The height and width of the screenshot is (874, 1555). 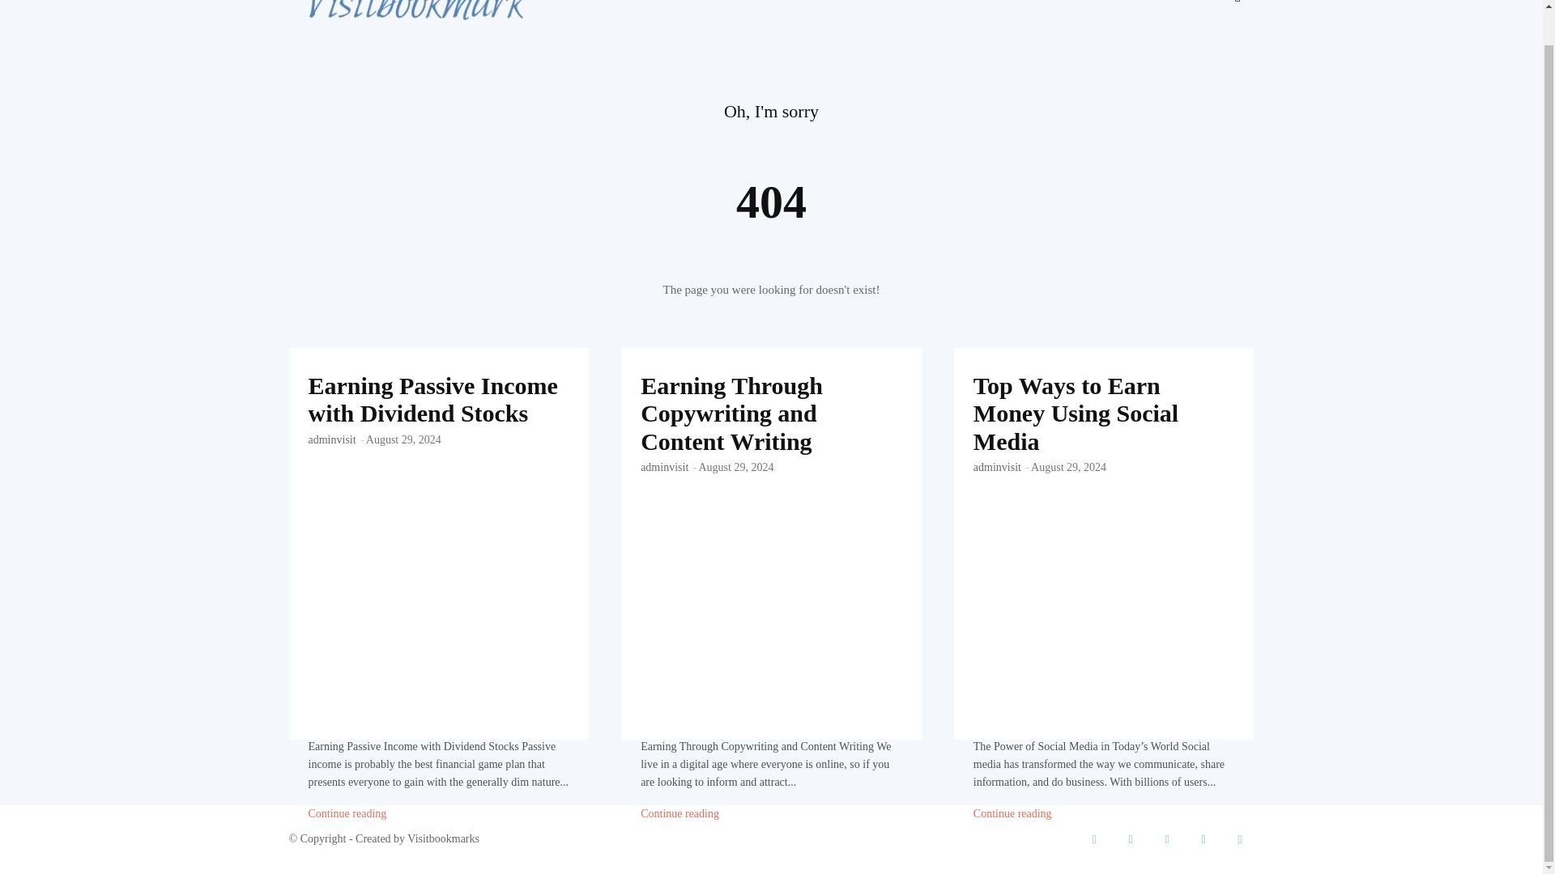 I want to click on Flickr, so click(x=1131, y=839).